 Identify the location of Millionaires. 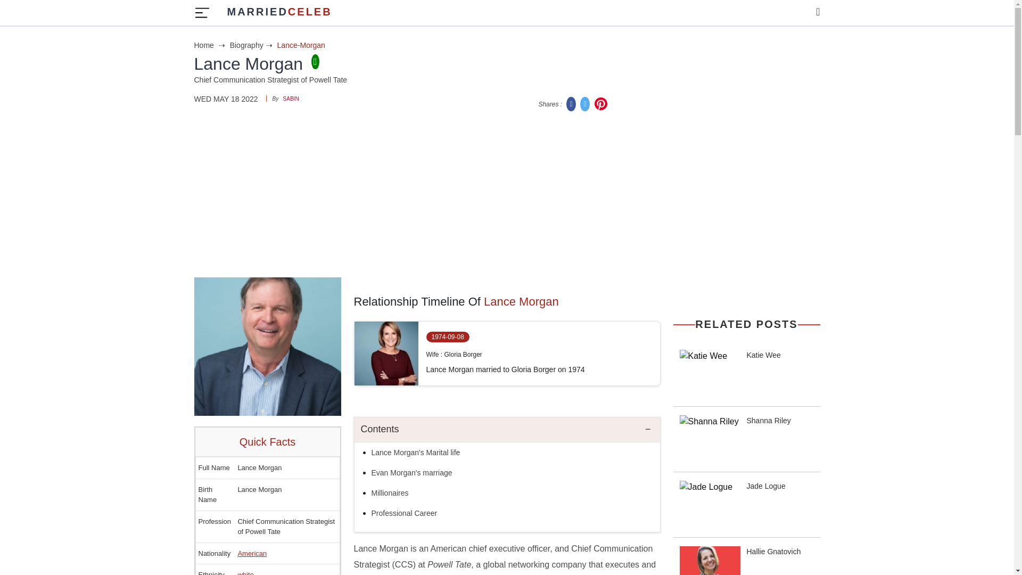
(390, 493).